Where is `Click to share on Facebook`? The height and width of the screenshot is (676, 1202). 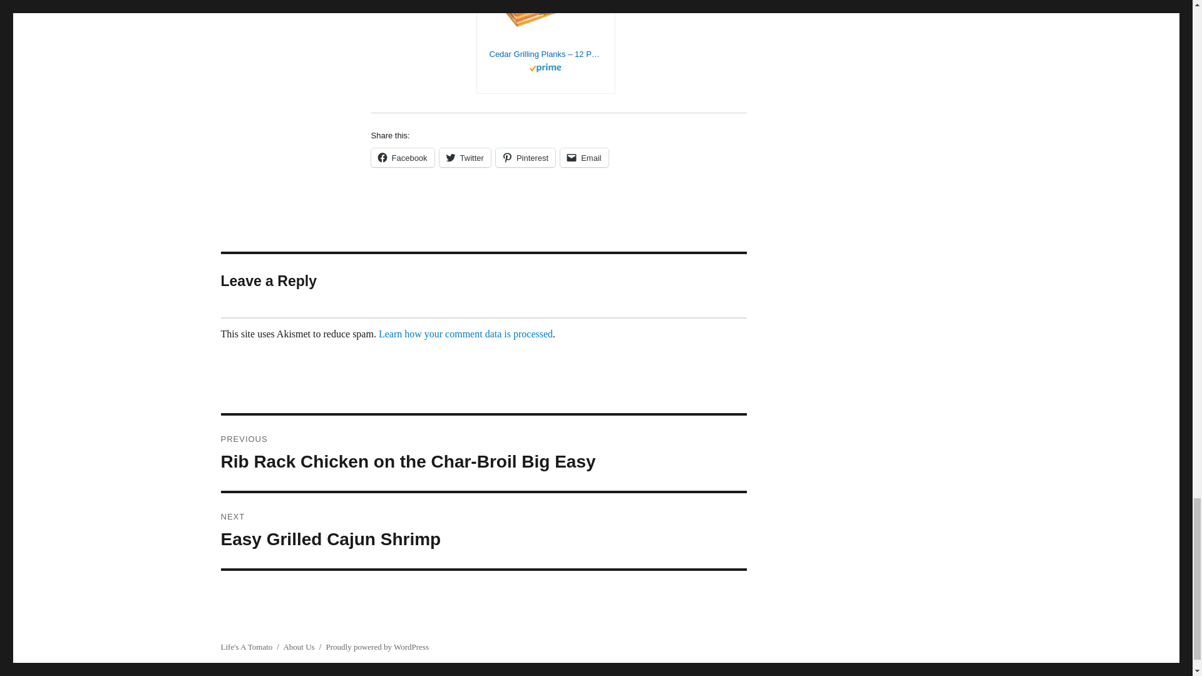
Click to share on Facebook is located at coordinates (402, 157).